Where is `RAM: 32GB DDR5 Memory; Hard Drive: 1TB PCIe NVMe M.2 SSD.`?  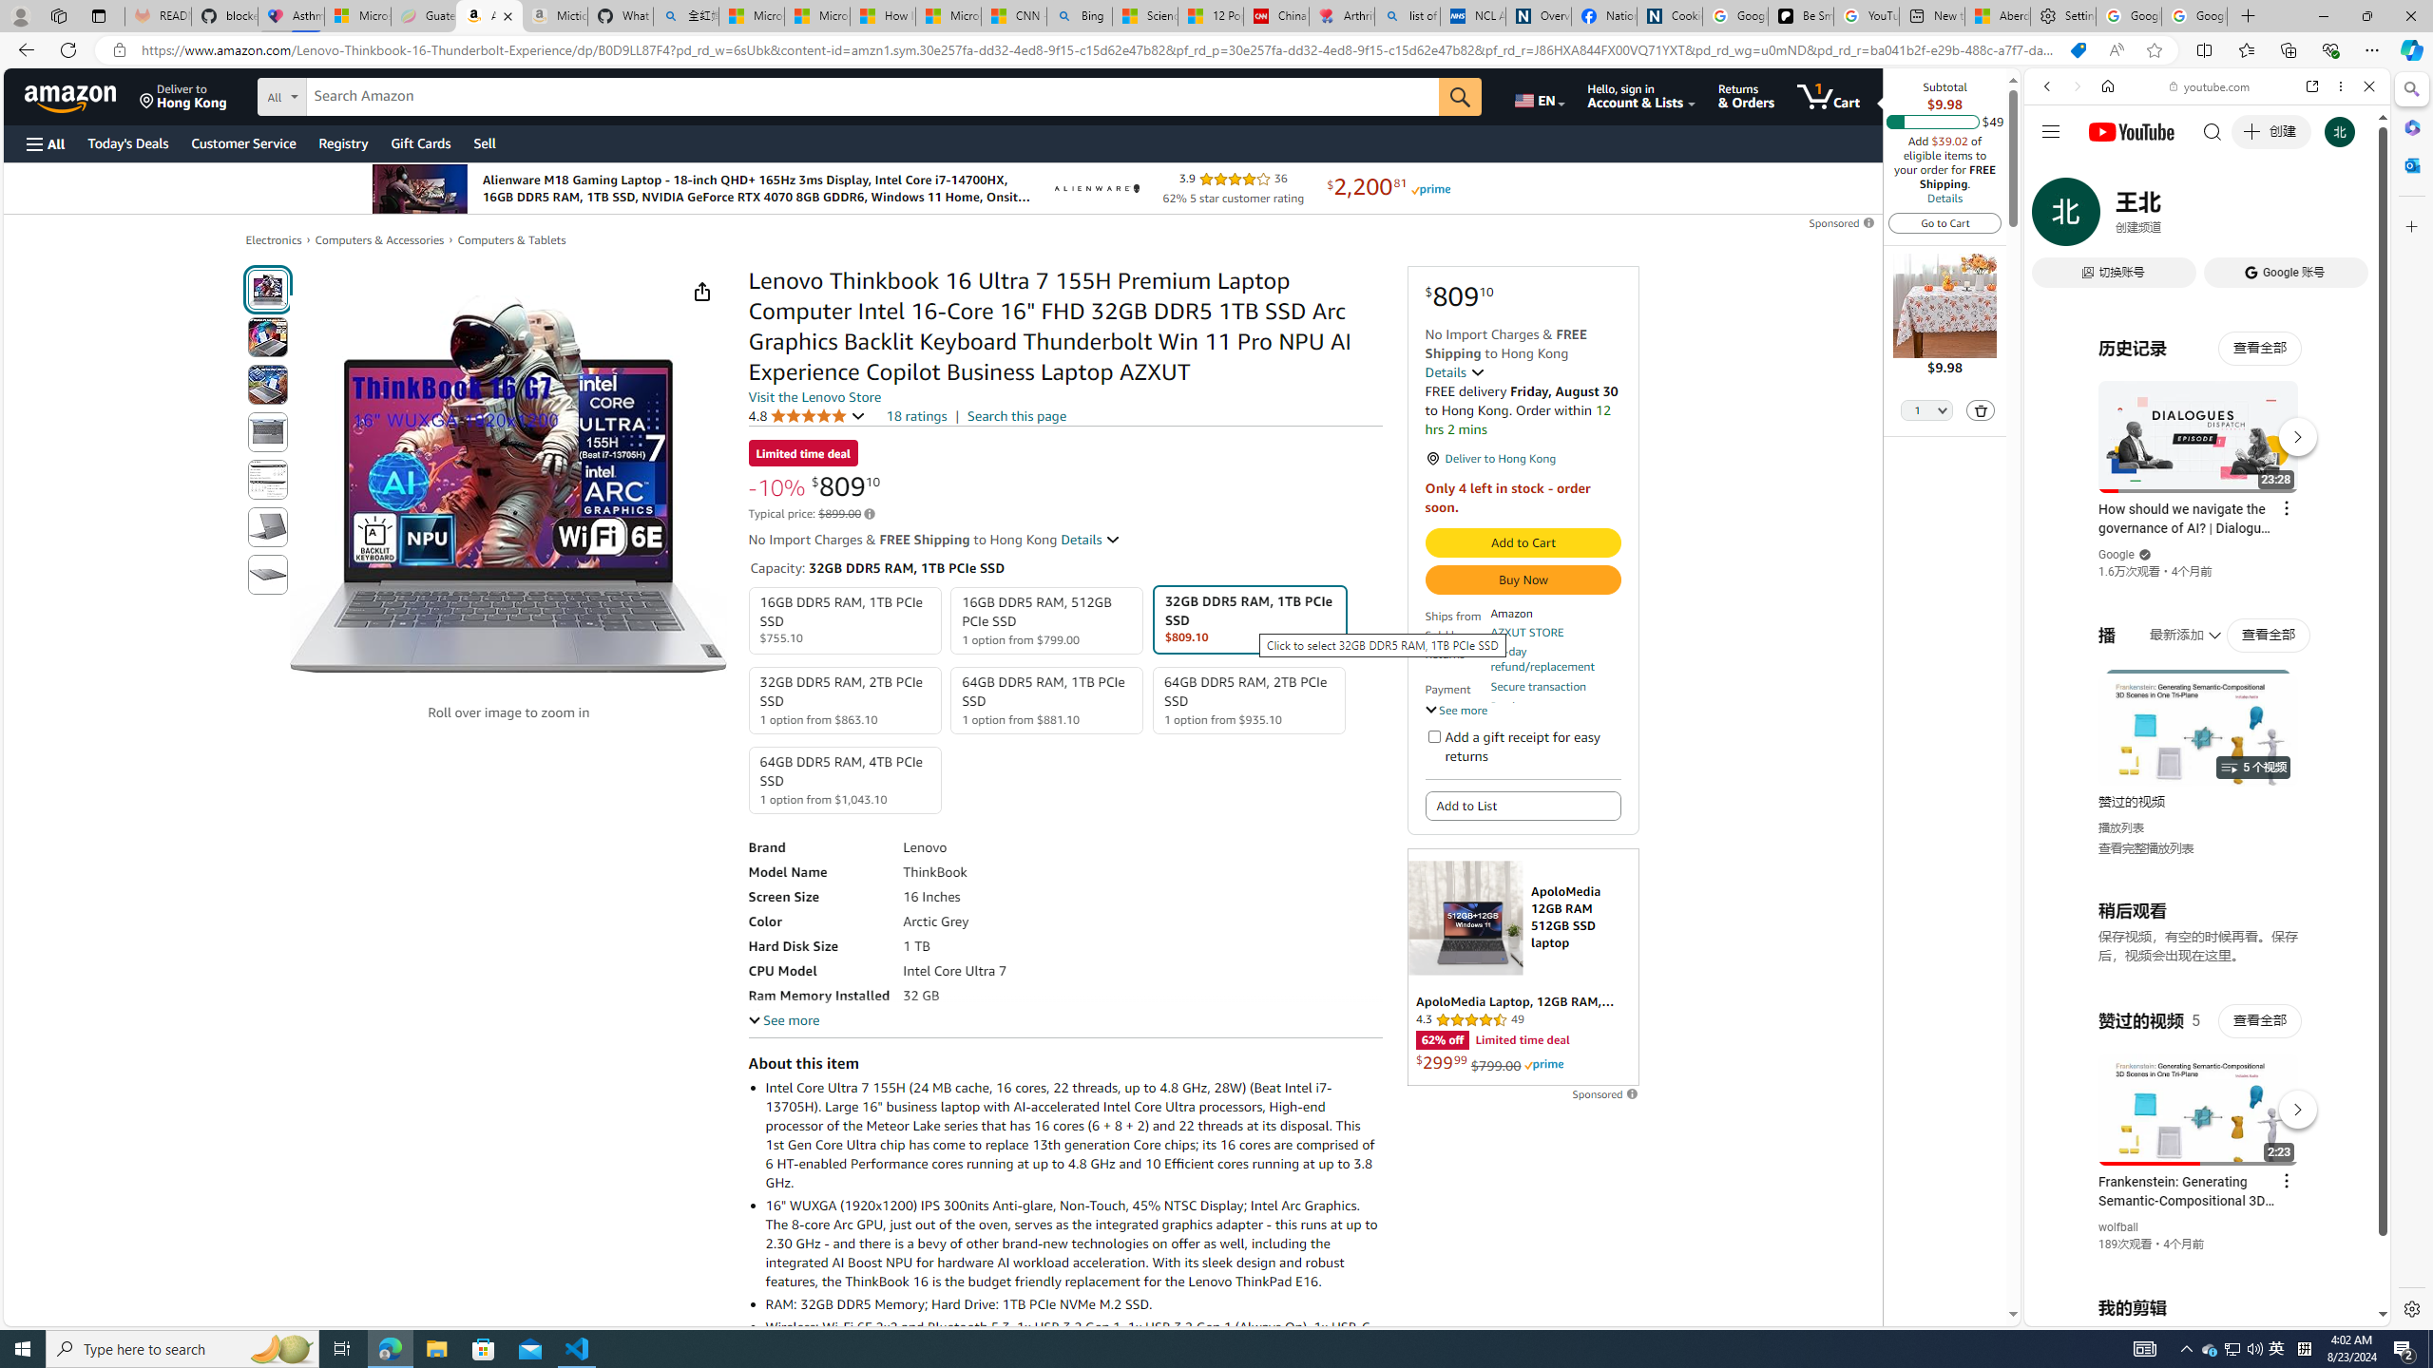 RAM: 32GB DDR5 Memory; Hard Drive: 1TB PCIe NVMe M.2 SSD. is located at coordinates (1072, 1303).